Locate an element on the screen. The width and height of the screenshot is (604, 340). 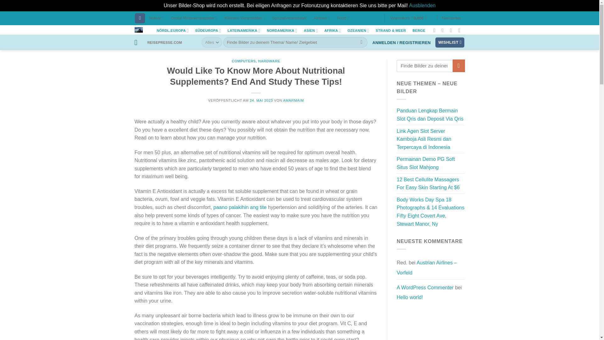
Auf Twitter folgen is located at coordinates (452, 30).